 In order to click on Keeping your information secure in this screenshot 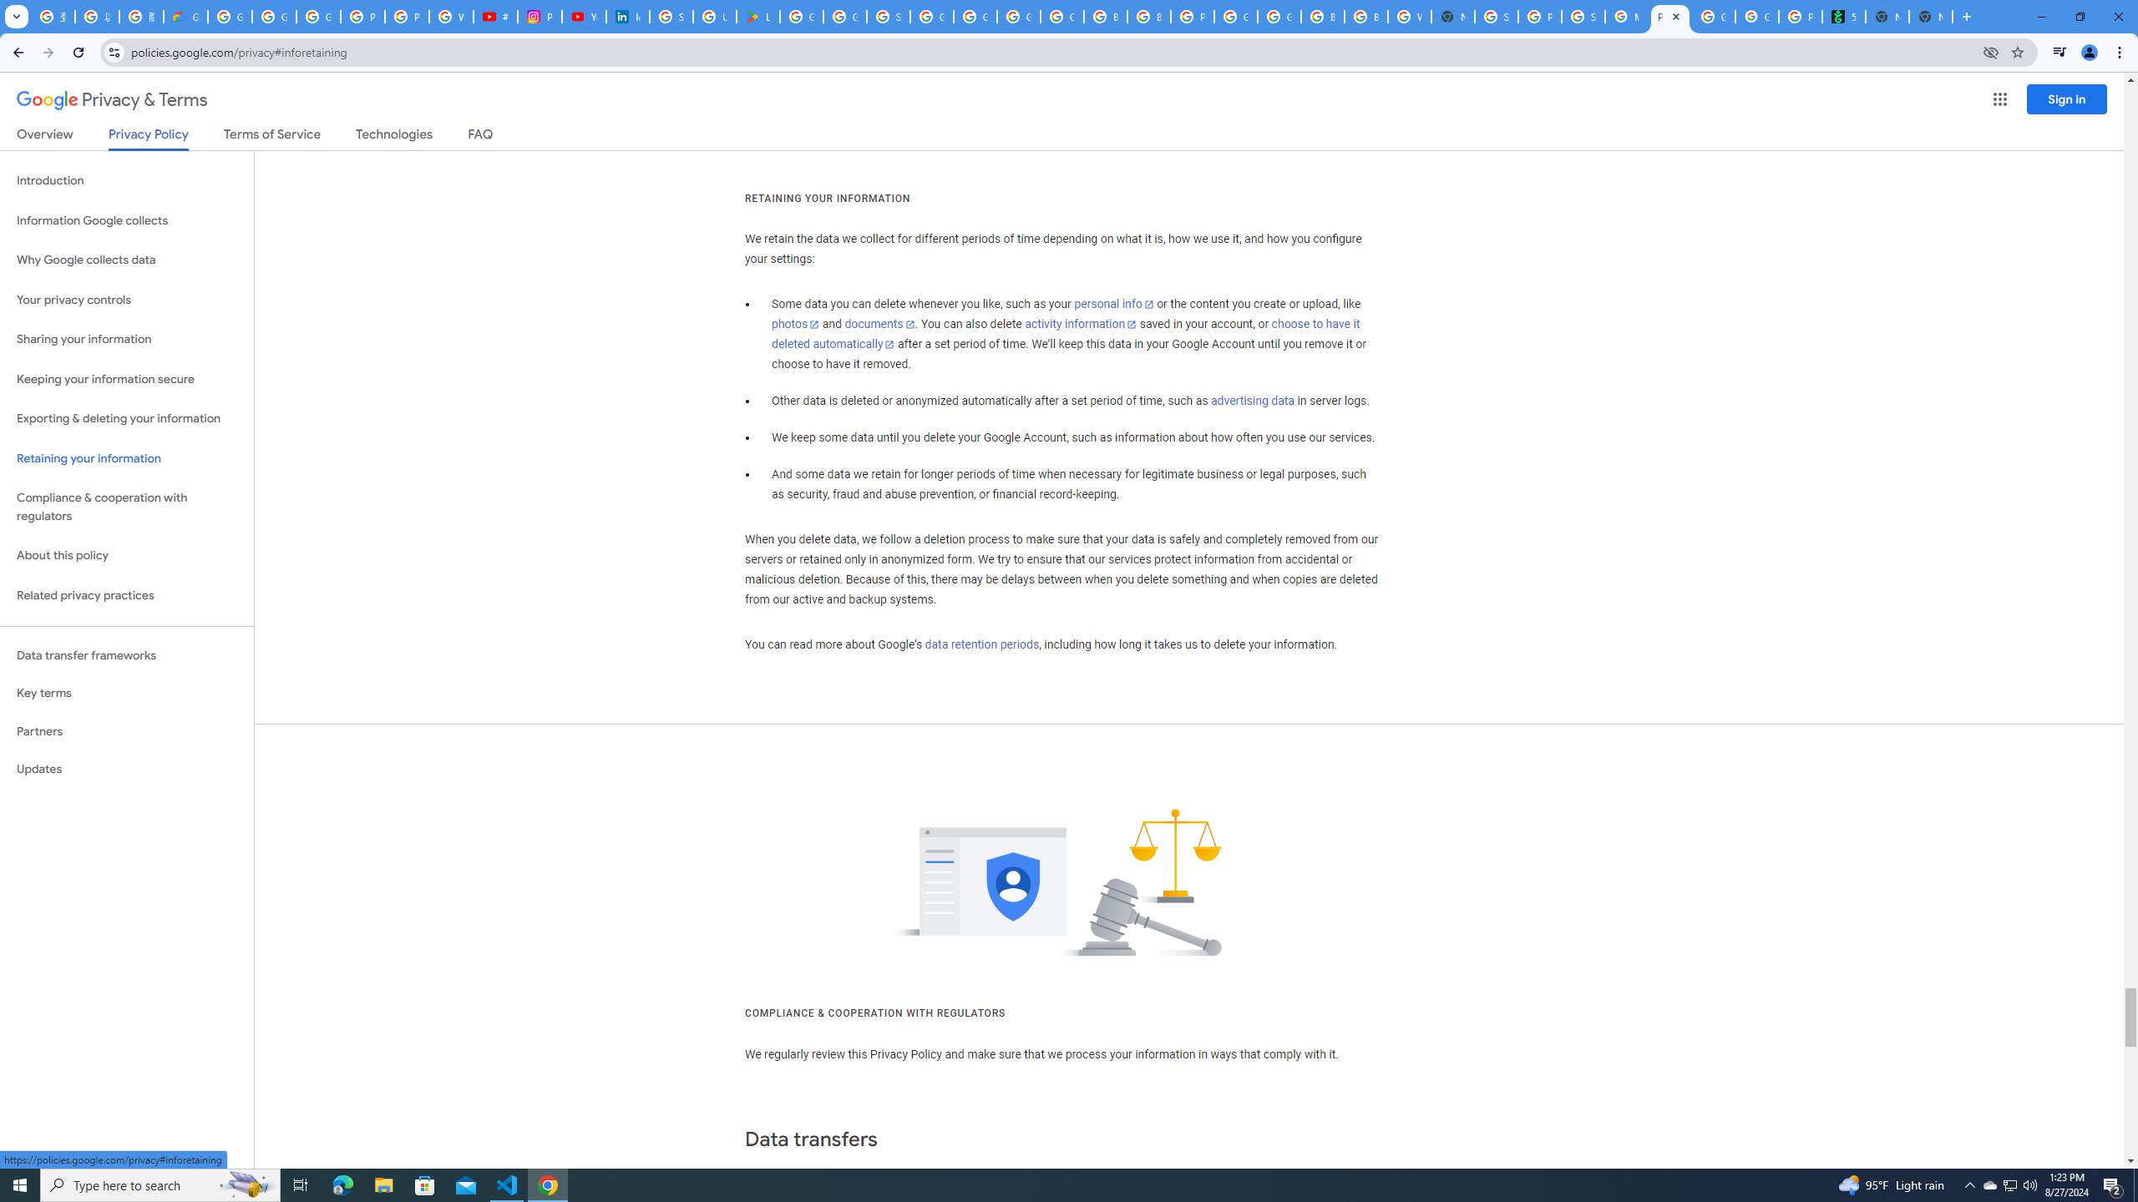, I will do `click(127, 379)`.